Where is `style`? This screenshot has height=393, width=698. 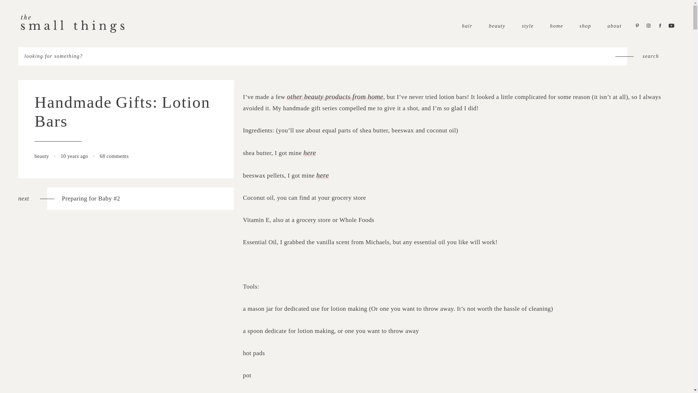
style is located at coordinates (527, 25).